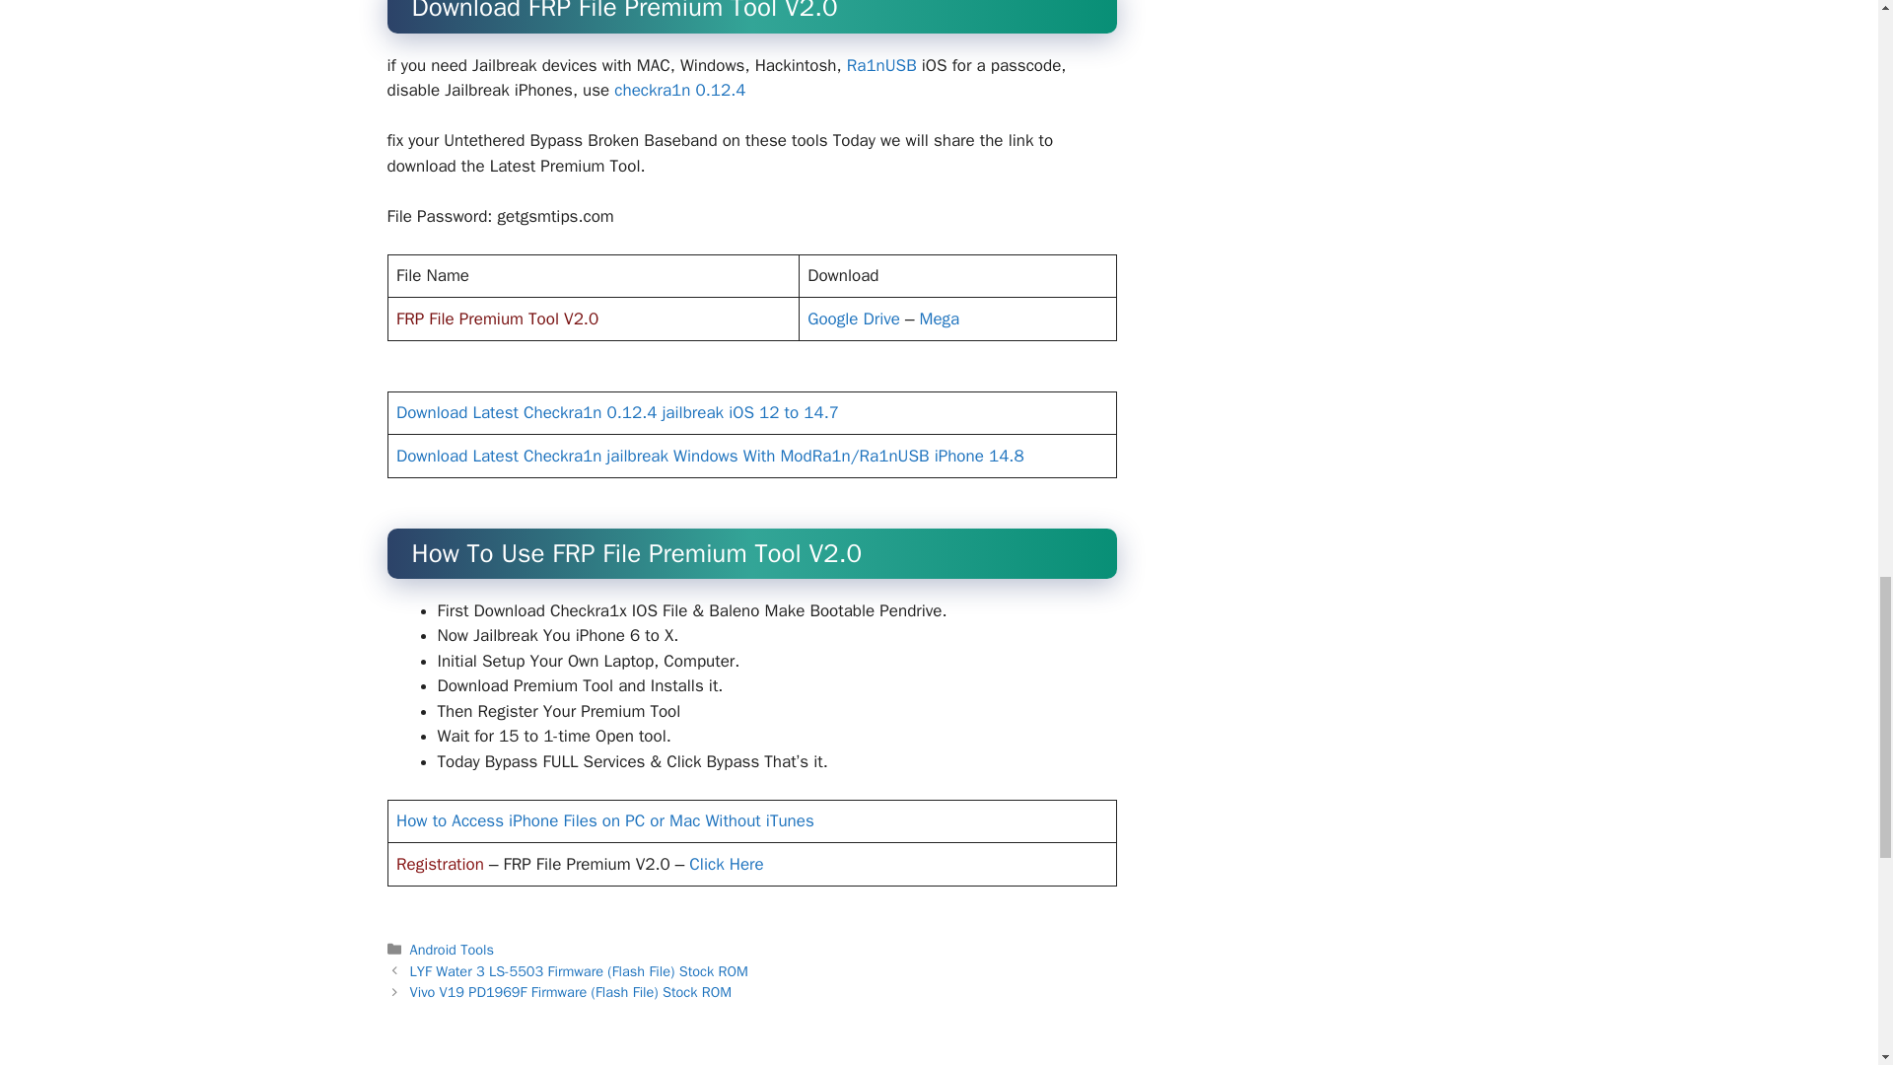 The height and width of the screenshot is (1065, 1893). Describe the element at coordinates (617, 412) in the screenshot. I see `Download Latest Checkra1n 0.12.4 jailbreak iOS 12 to 14.7` at that location.